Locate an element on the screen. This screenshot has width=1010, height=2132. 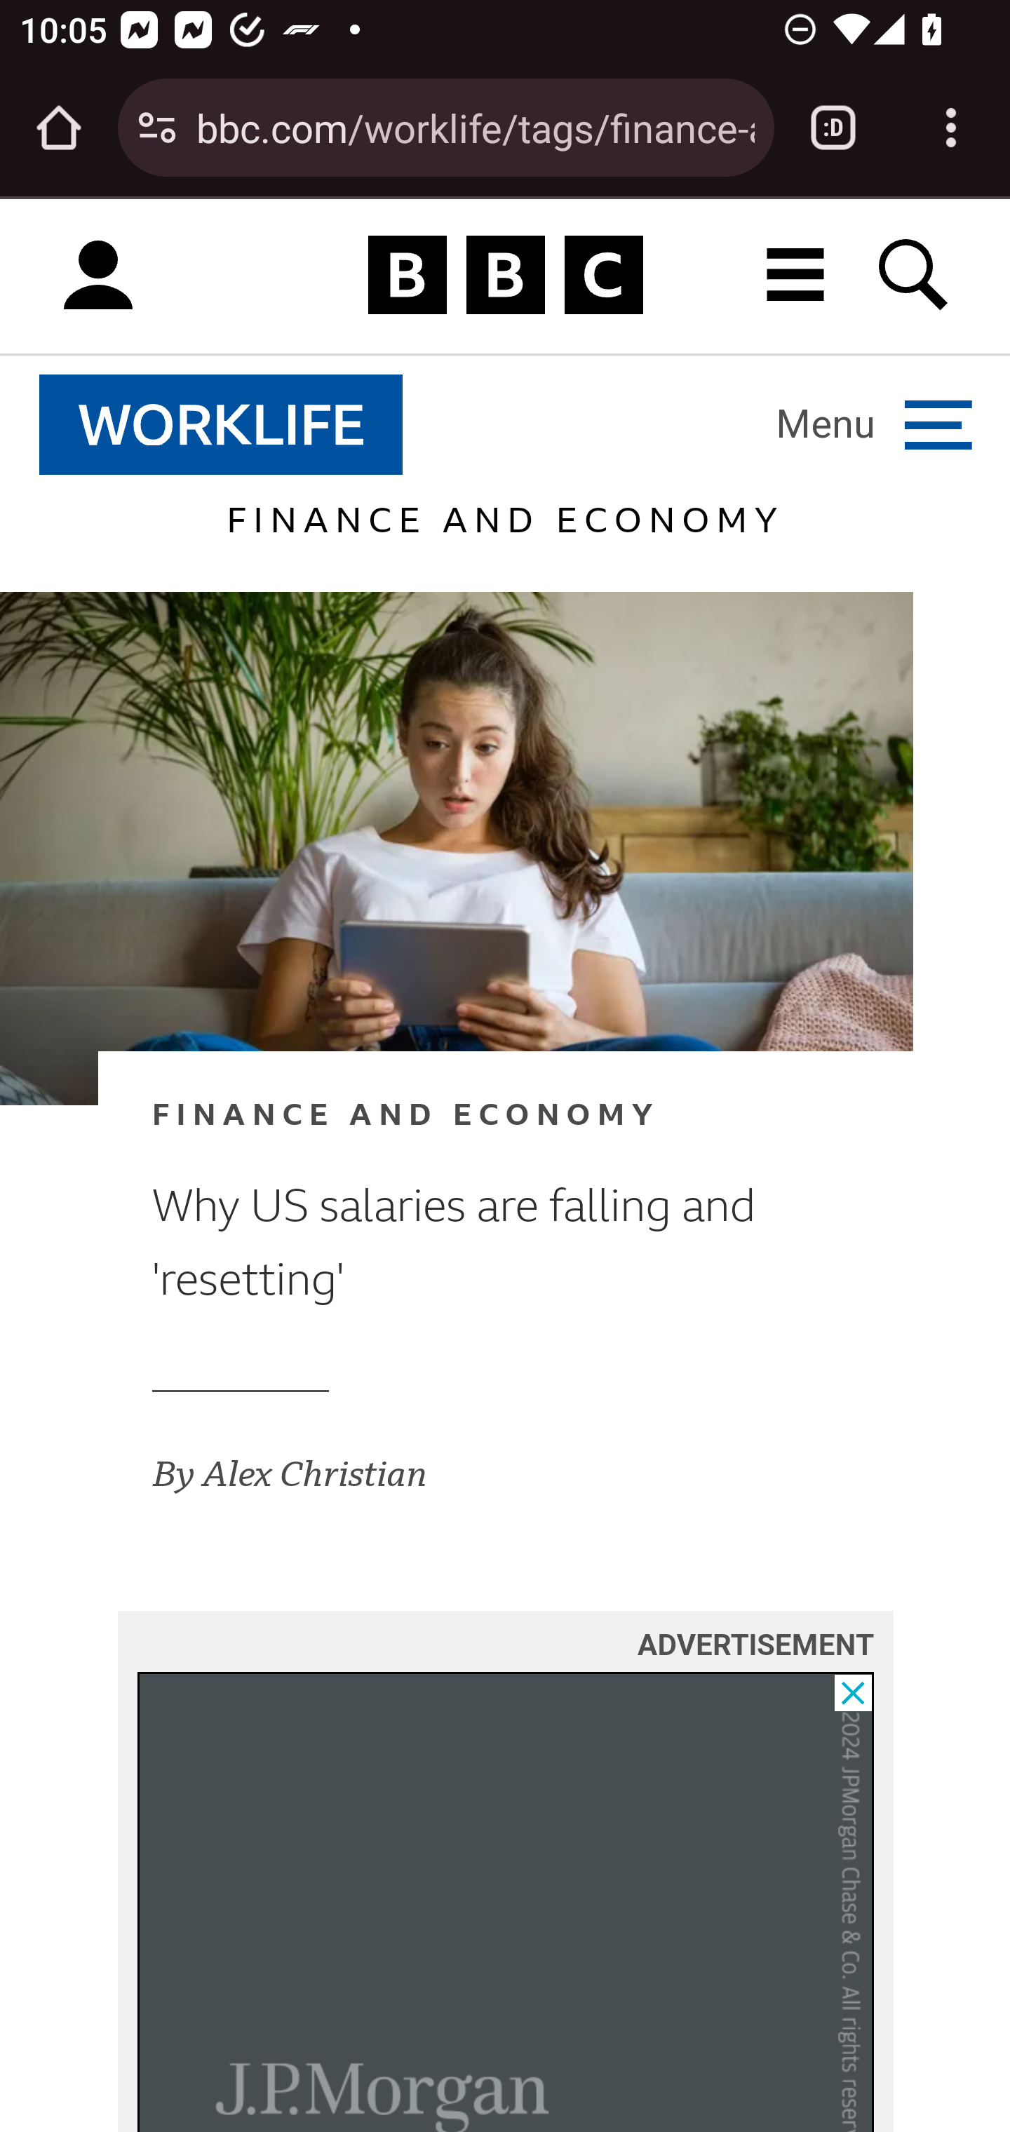
Sign in is located at coordinates (98, 276).